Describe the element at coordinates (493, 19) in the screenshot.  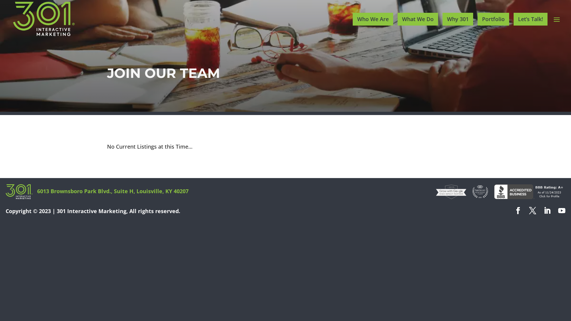
I see `Portfolio` at that location.